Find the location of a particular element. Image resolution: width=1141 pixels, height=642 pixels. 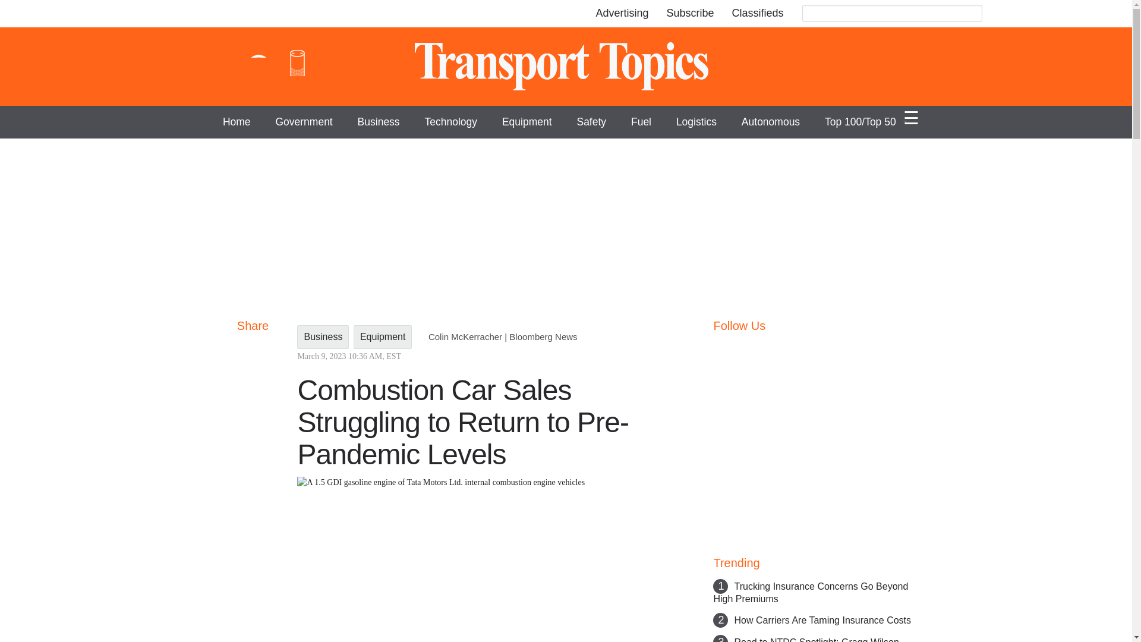

Roadsigns Podcasts is located at coordinates (258, 67).